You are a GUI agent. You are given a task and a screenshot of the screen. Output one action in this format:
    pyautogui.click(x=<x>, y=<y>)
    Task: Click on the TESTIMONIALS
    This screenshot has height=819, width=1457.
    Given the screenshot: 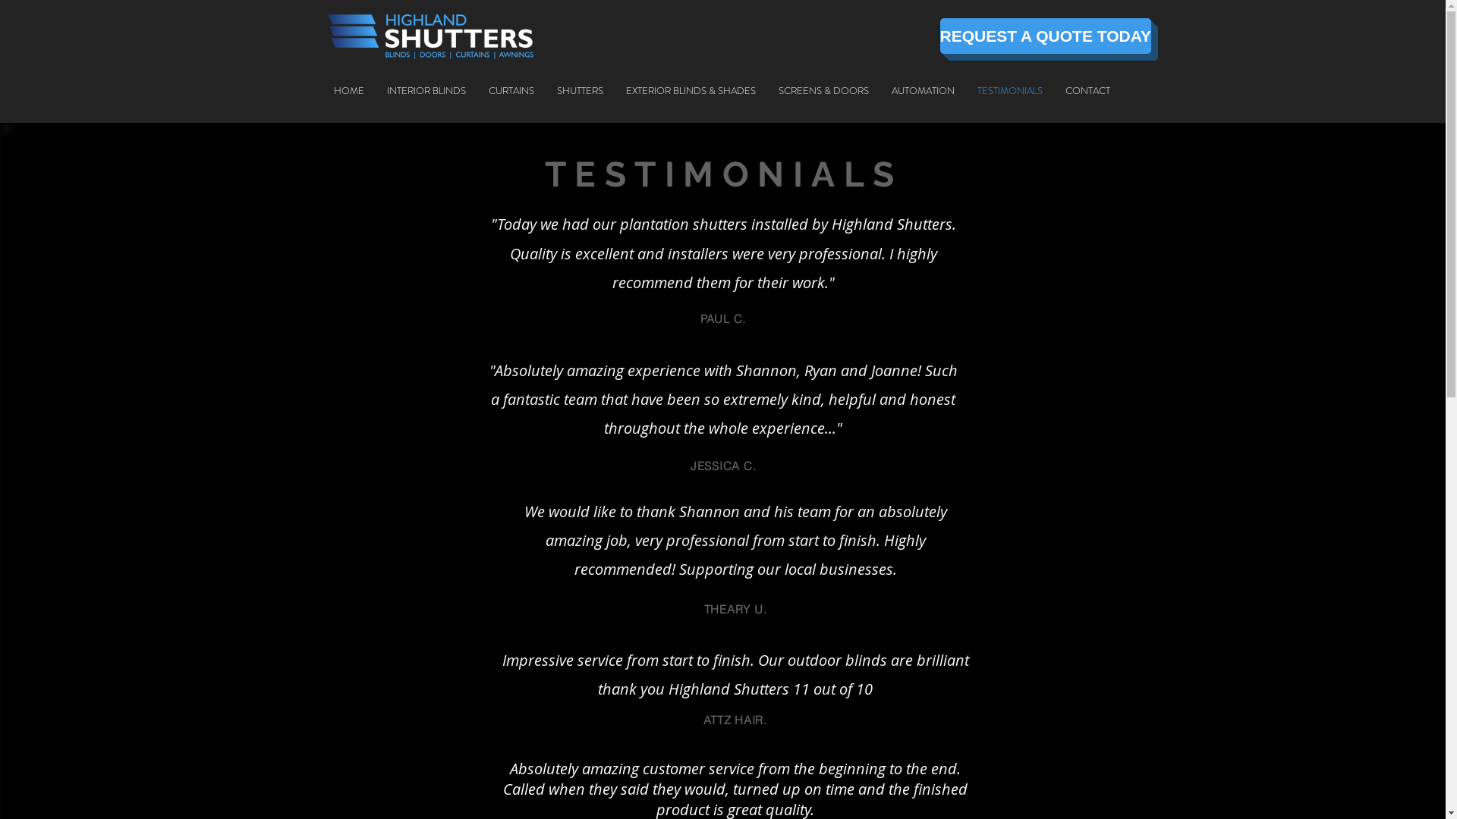 What is the action you would take?
    pyautogui.click(x=1010, y=91)
    